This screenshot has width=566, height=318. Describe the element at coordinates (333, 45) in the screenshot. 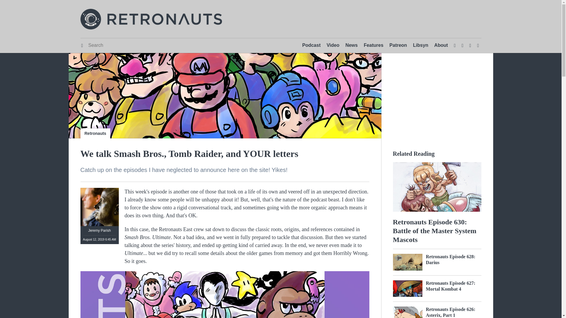

I see `Video` at that location.